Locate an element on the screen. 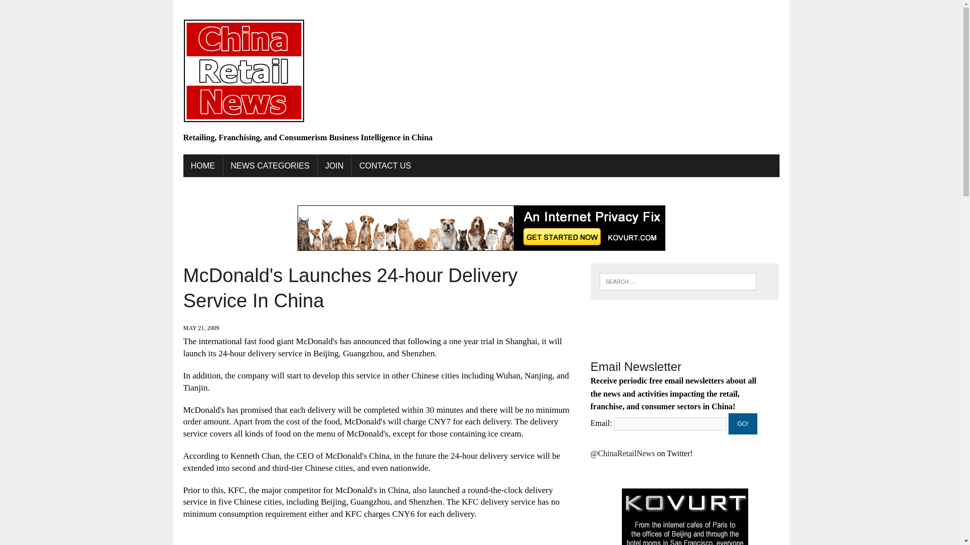 The width and height of the screenshot is (970, 545). Ice Cream is located at coordinates (400, 544).